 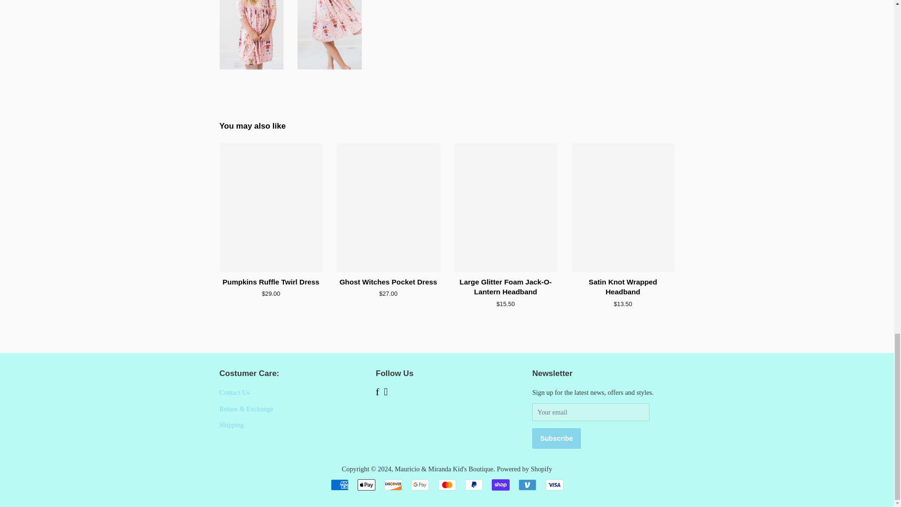 I want to click on Apple Pay, so click(x=367, y=484).